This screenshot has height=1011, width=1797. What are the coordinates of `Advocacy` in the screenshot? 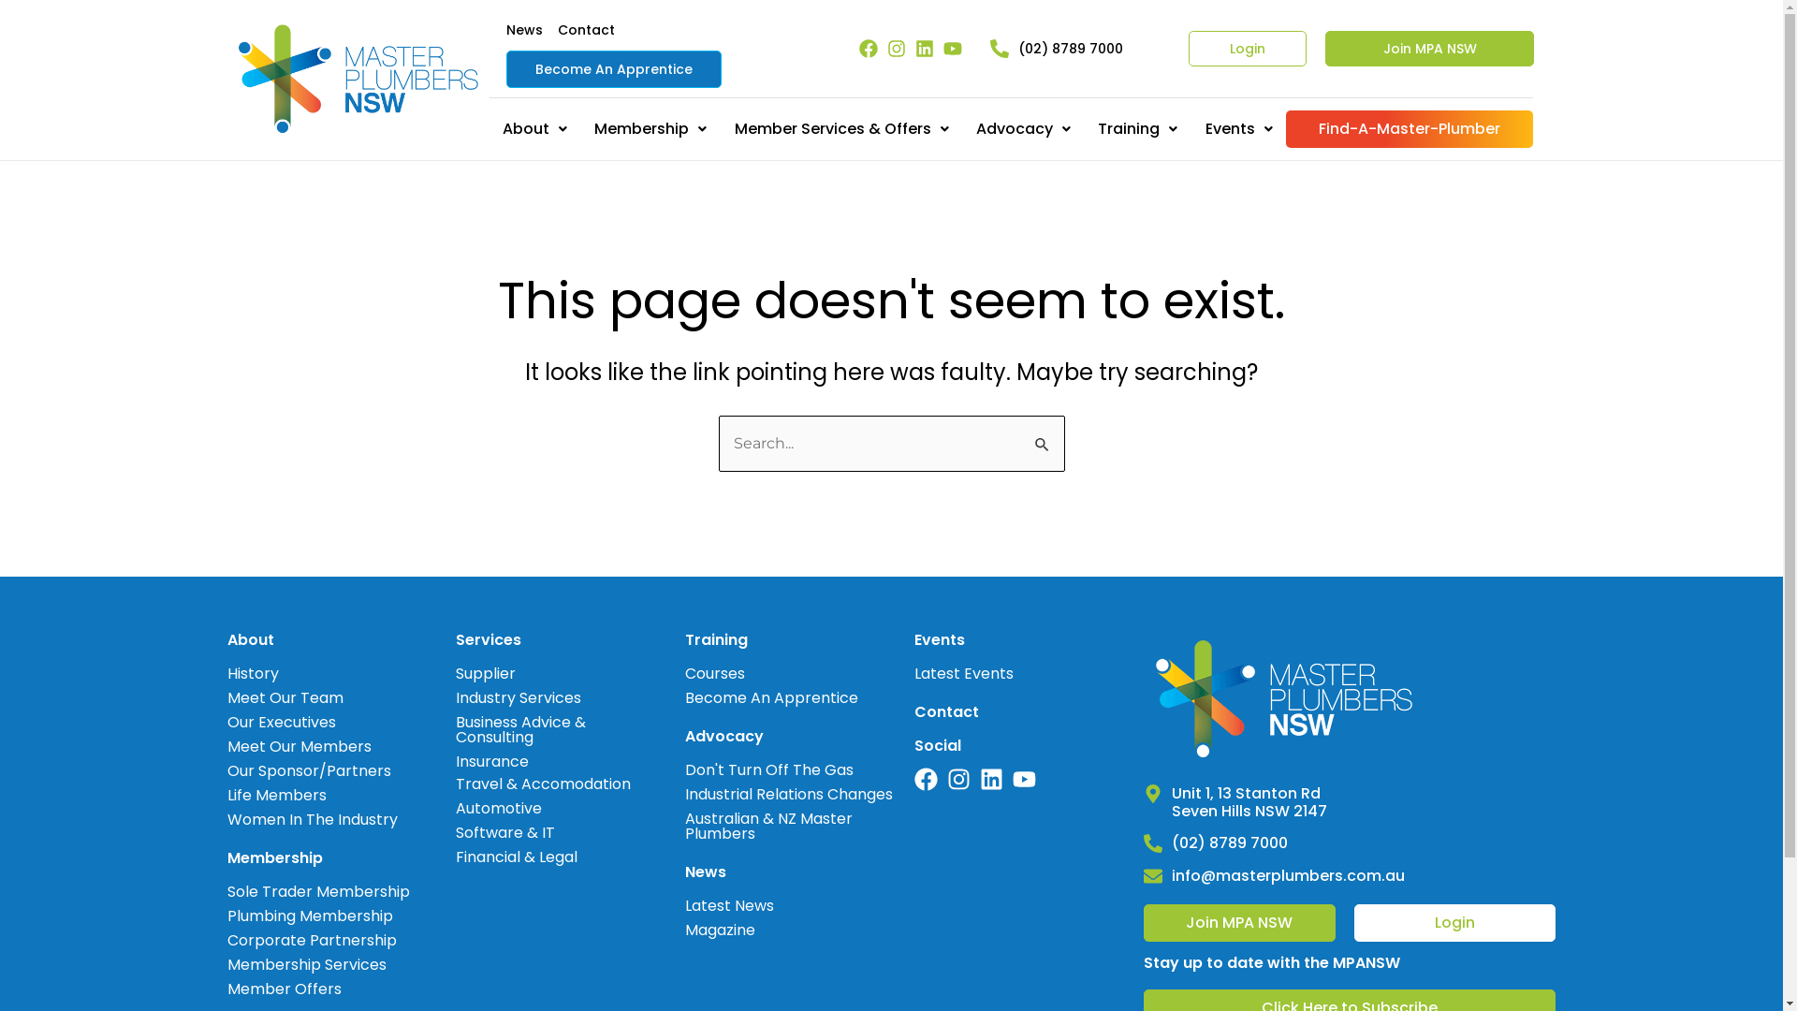 It's located at (724, 736).